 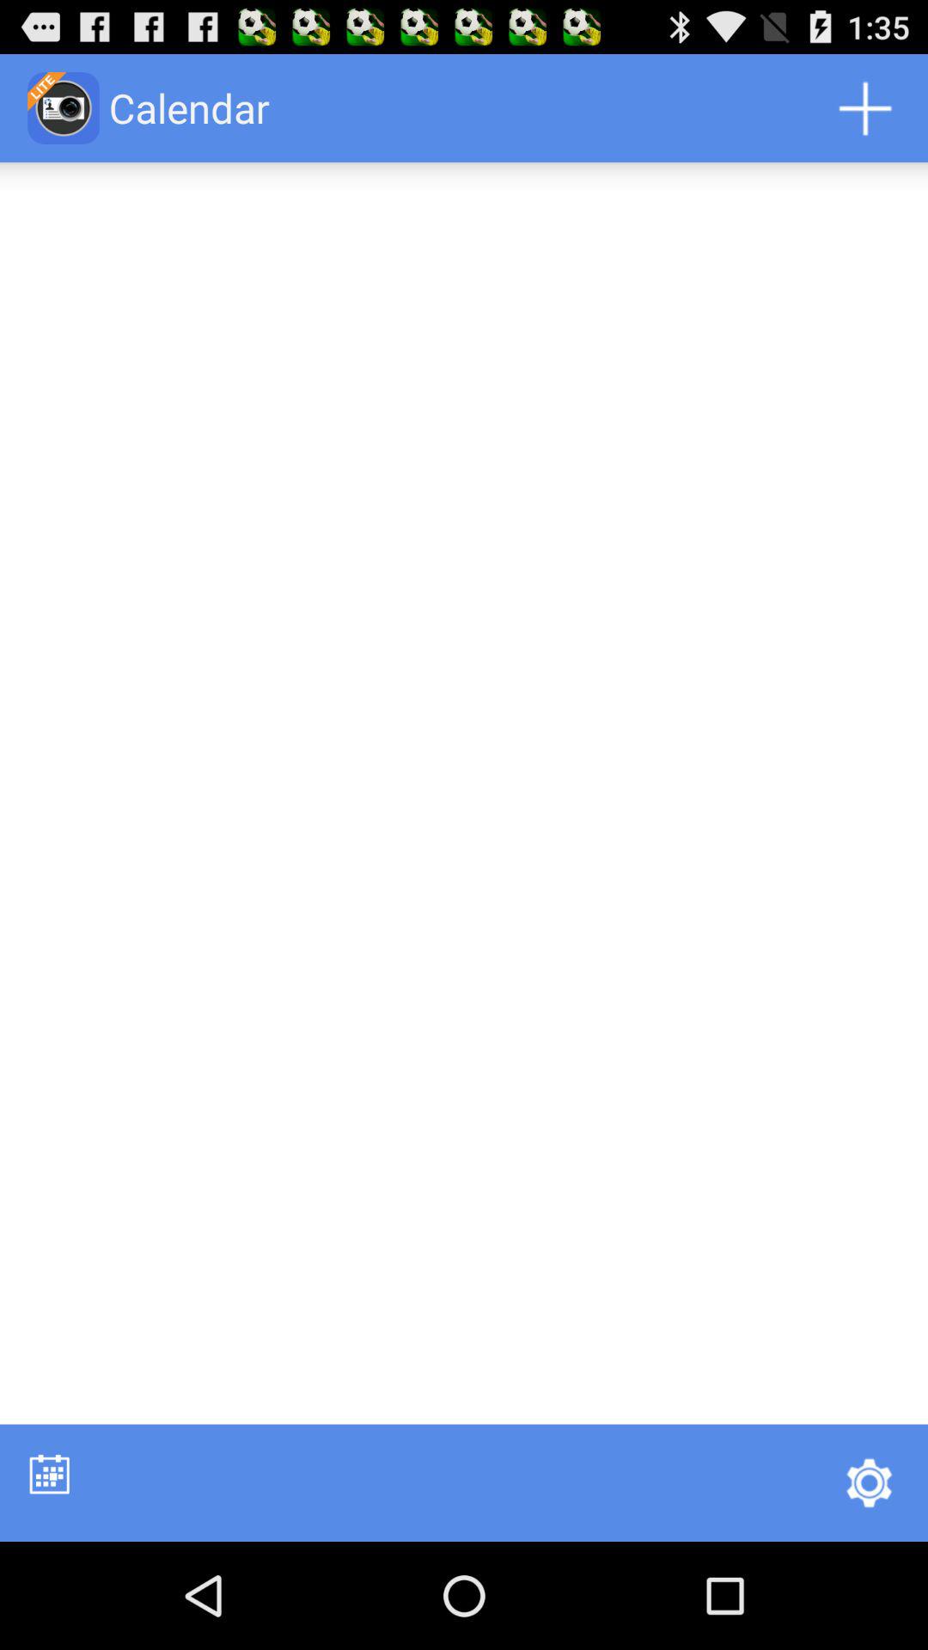 I want to click on open settings, so click(x=869, y=1482).